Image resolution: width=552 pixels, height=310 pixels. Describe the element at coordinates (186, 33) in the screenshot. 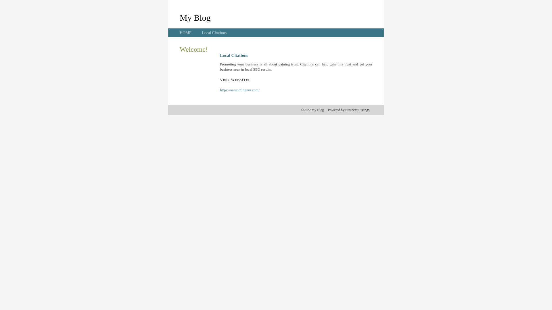

I see `HOME` at that location.